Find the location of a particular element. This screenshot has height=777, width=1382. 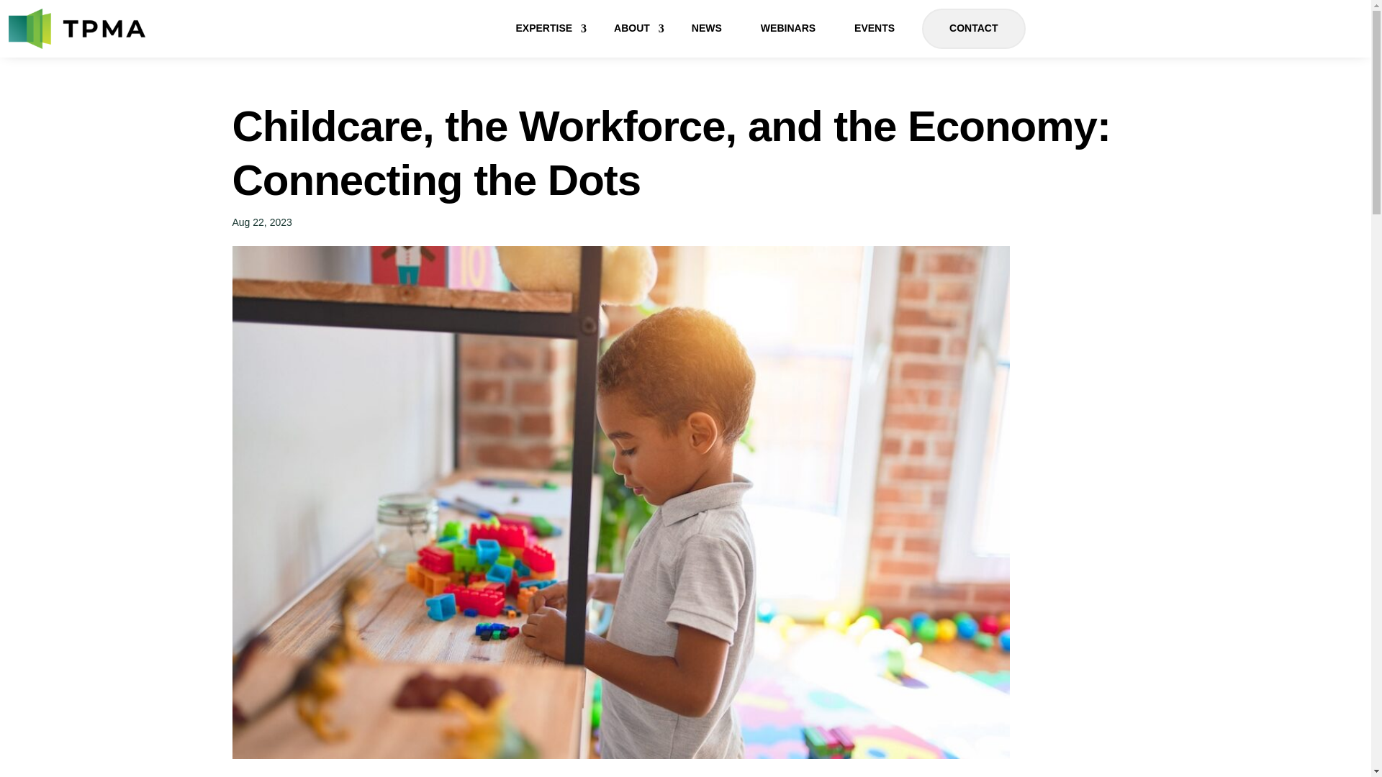

NEWS is located at coordinates (707, 29).